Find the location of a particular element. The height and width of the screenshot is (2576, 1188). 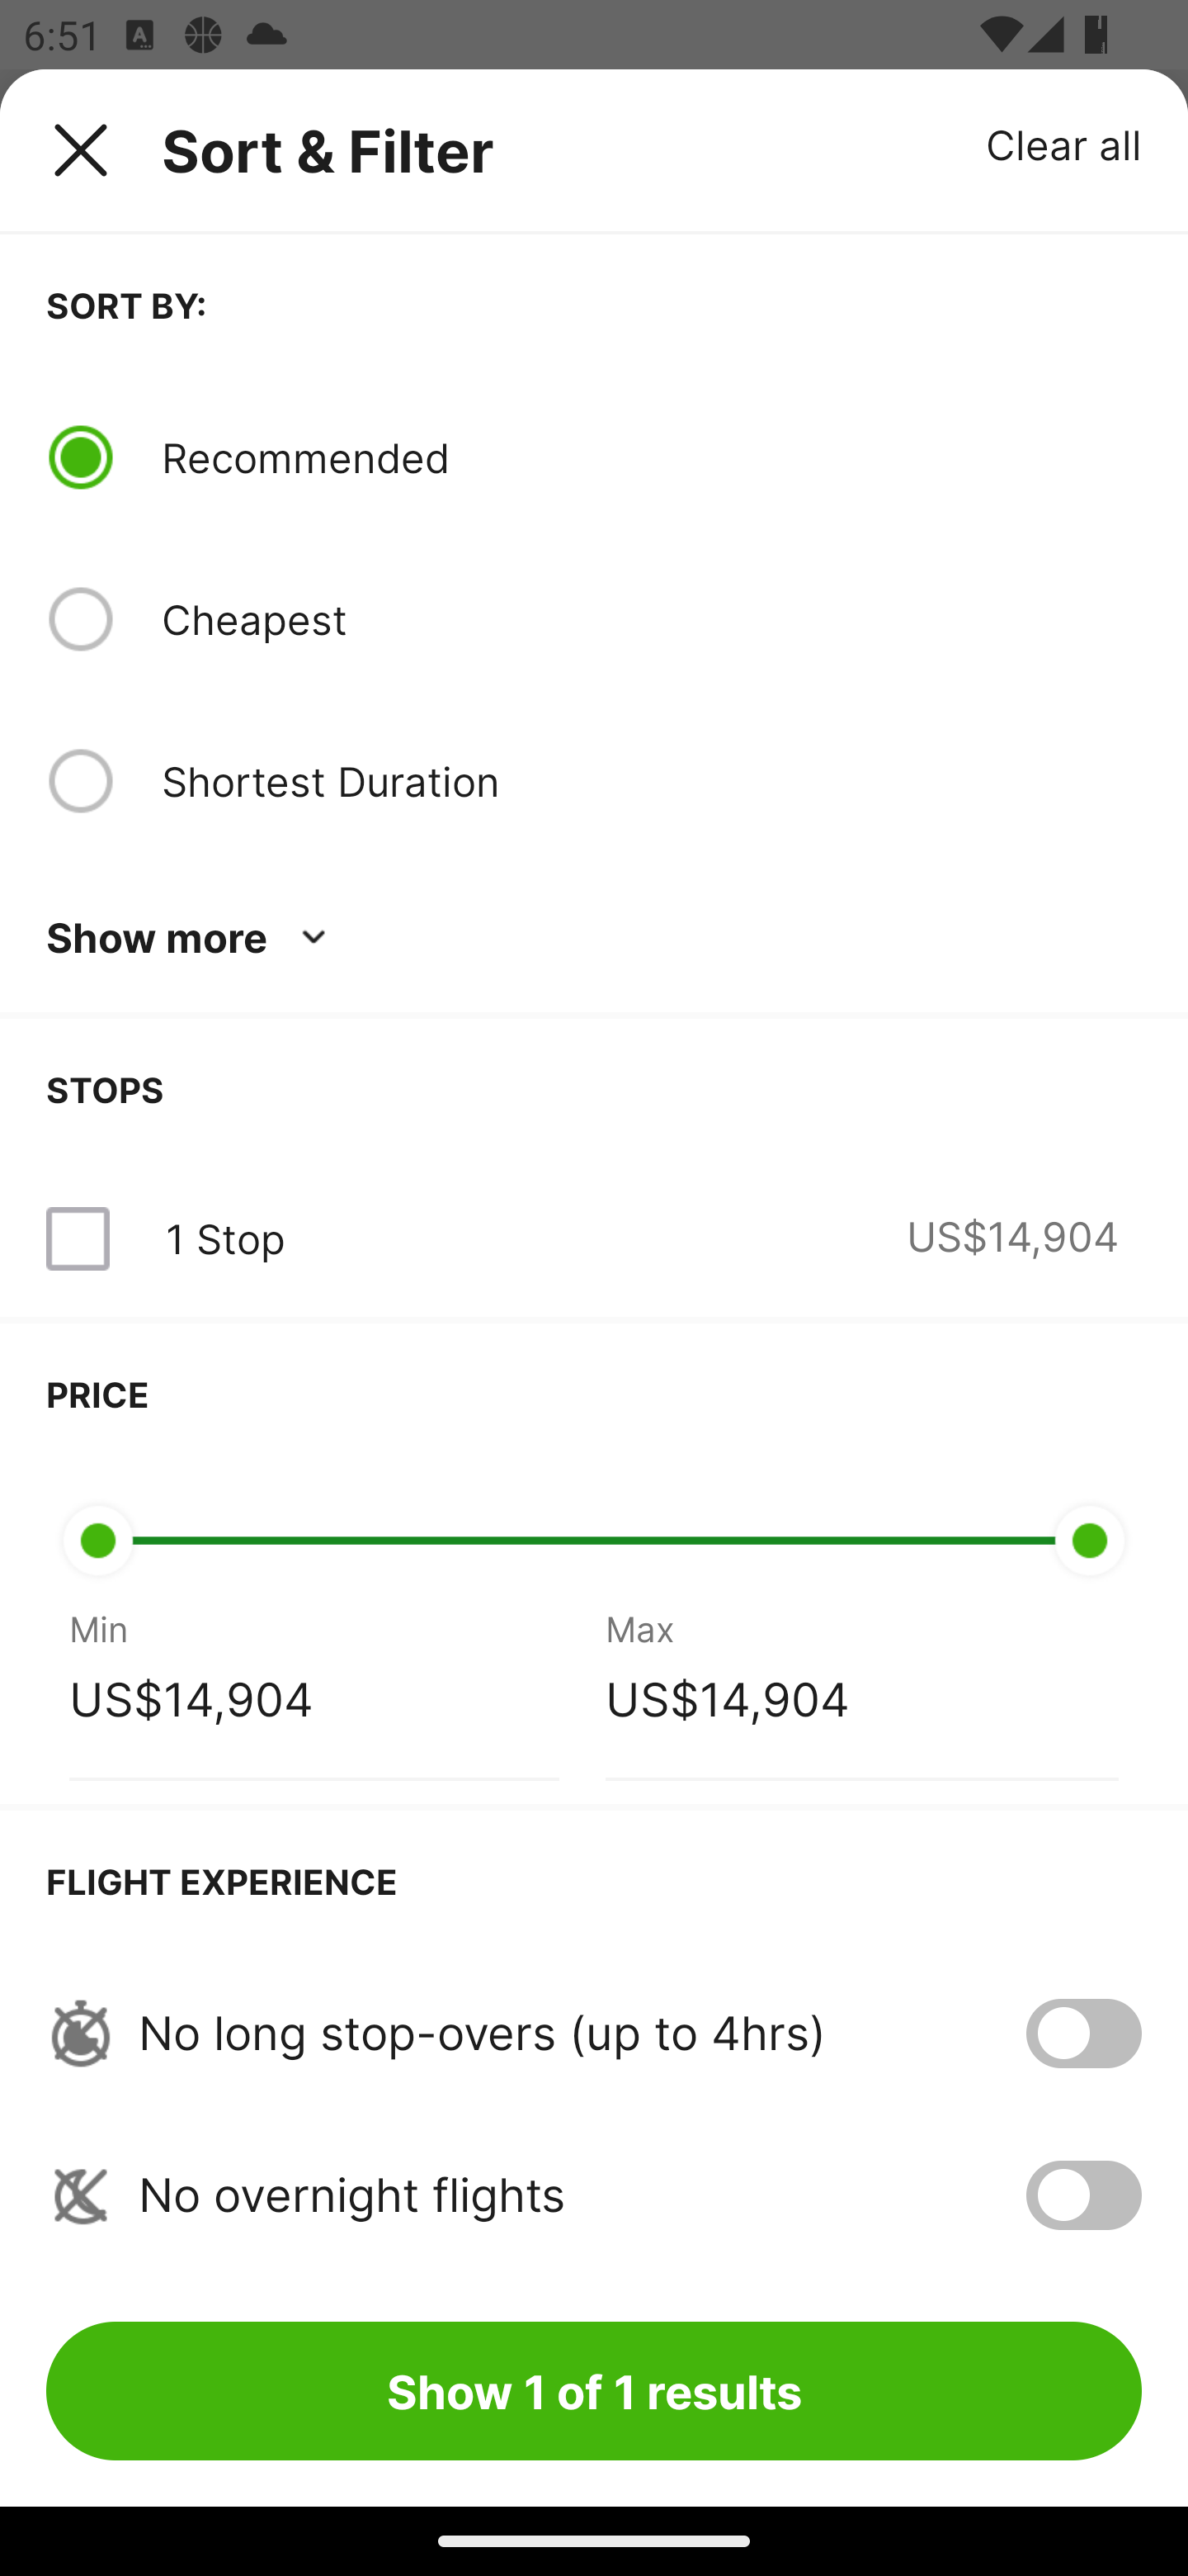

Show more is located at coordinates (191, 938).